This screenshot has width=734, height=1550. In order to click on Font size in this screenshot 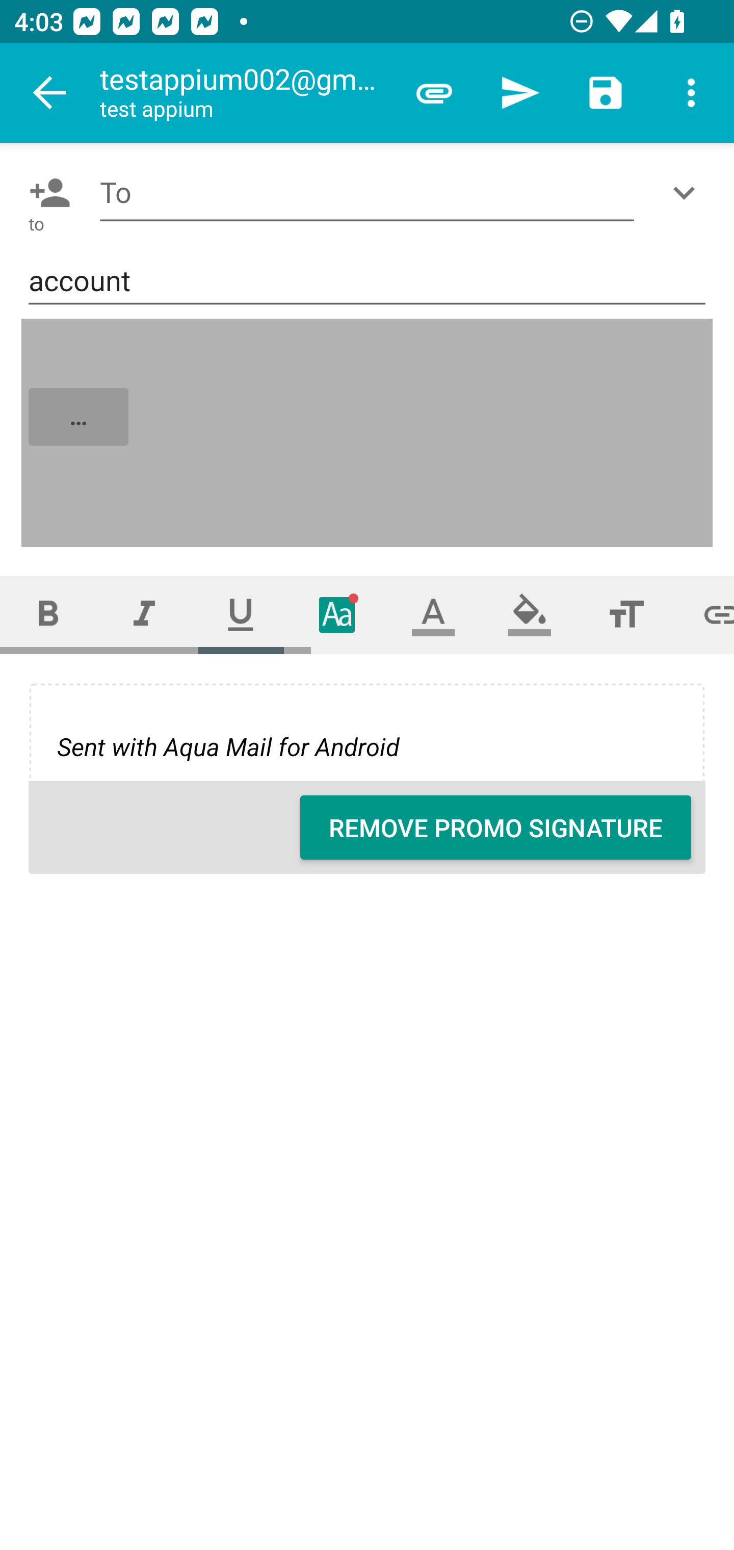, I will do `click(626, 614)`.